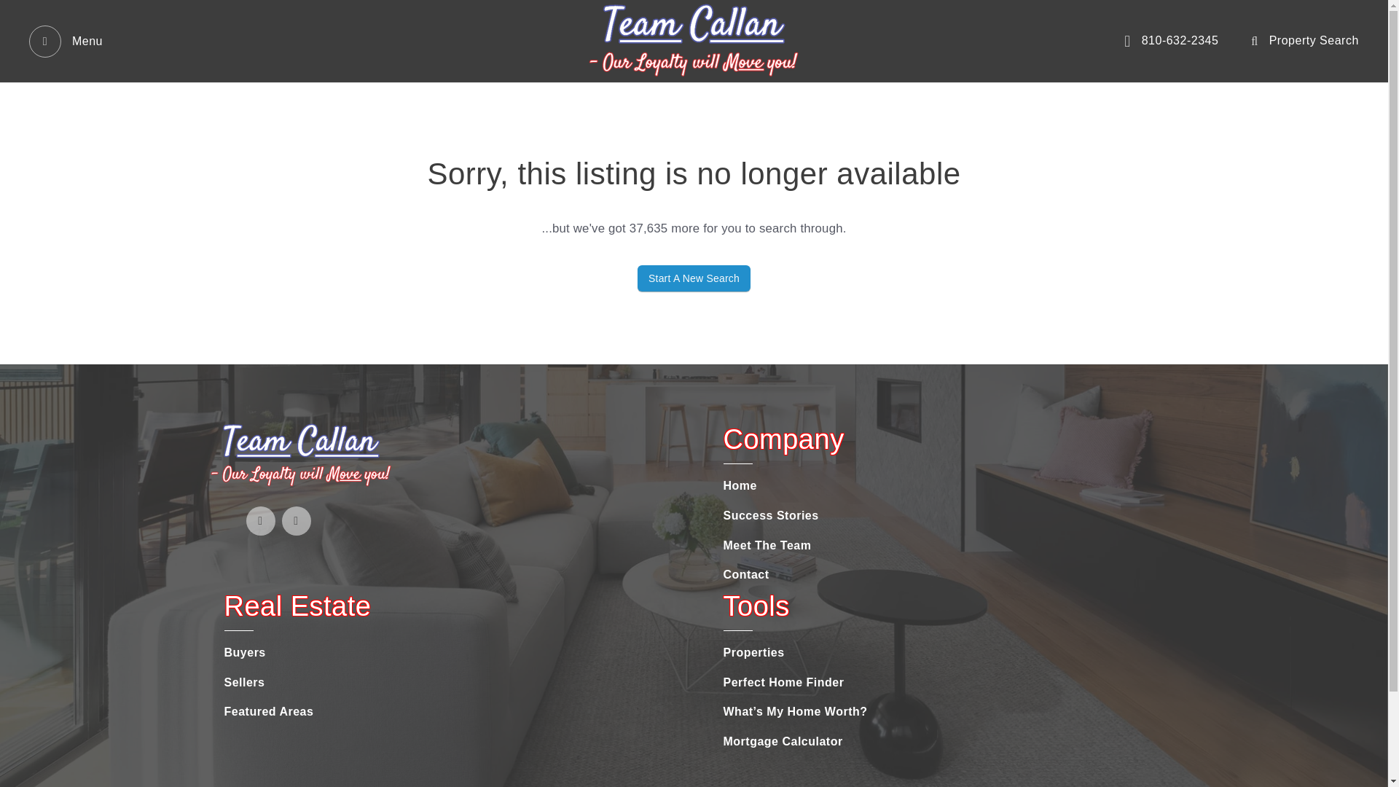  What do you see at coordinates (66, 40) in the screenshot?
I see `Menu` at bounding box center [66, 40].